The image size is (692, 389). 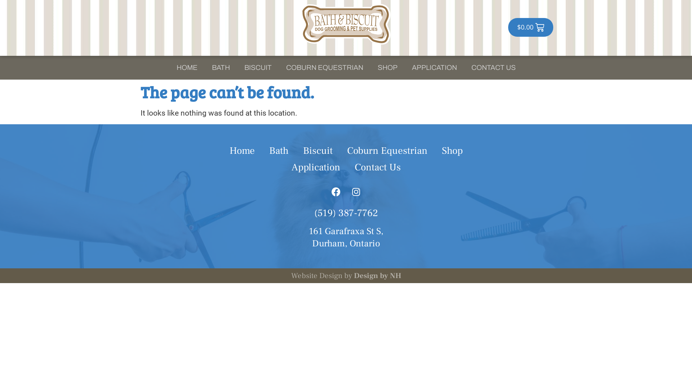 What do you see at coordinates (346, 213) in the screenshot?
I see `(519) 387-7762` at bounding box center [346, 213].